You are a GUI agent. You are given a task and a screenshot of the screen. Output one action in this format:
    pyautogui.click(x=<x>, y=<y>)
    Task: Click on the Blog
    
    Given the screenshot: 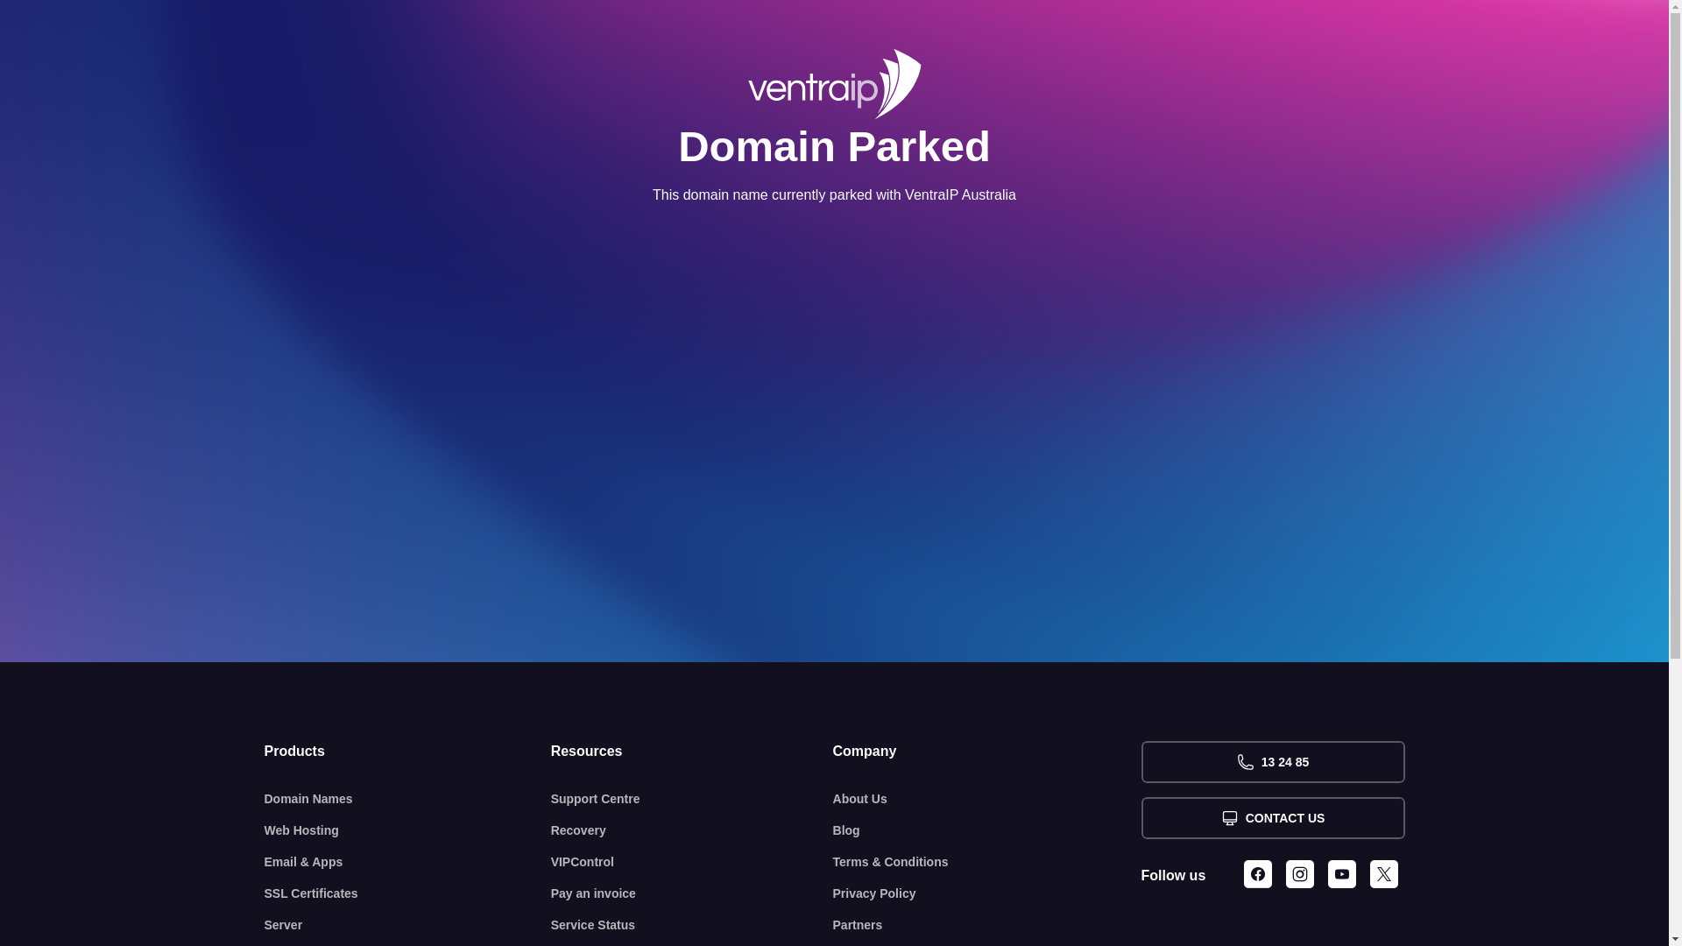 What is the action you would take?
    pyautogui.click(x=987, y=830)
    